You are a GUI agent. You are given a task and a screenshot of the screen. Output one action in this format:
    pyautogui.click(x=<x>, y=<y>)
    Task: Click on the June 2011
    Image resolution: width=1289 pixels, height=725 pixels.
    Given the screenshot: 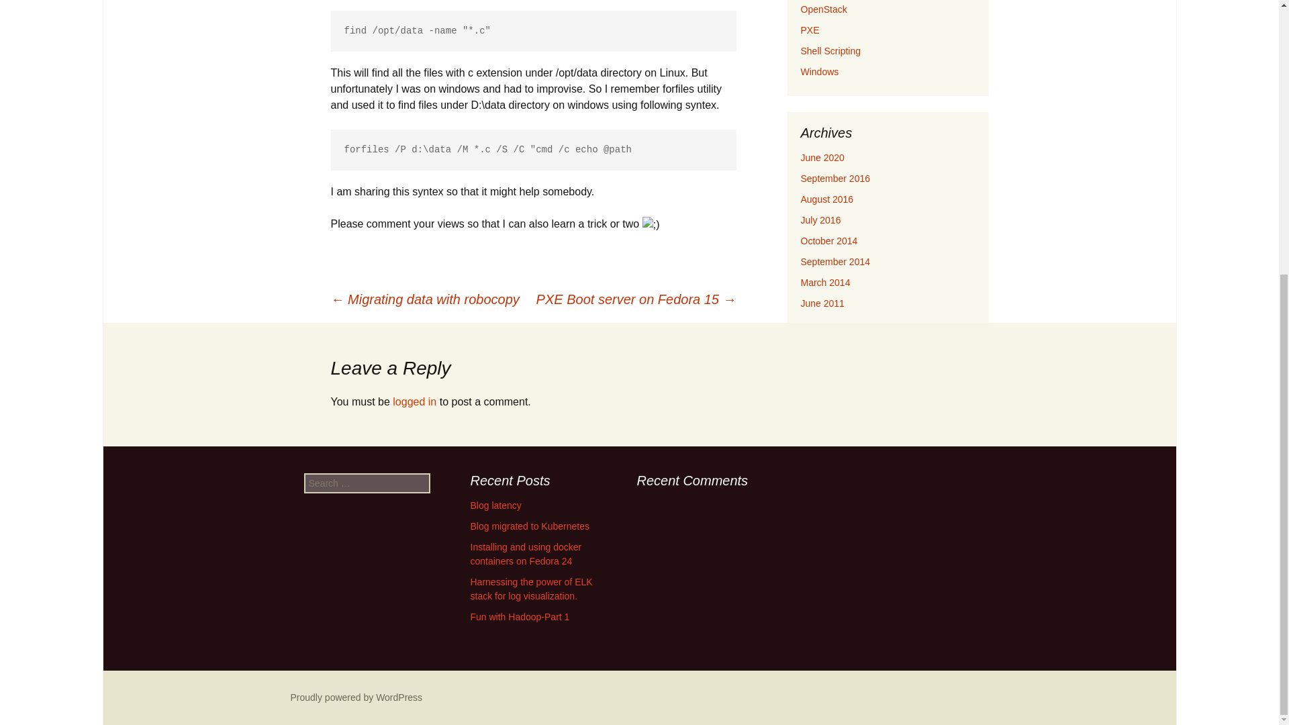 What is the action you would take?
    pyautogui.click(x=822, y=303)
    